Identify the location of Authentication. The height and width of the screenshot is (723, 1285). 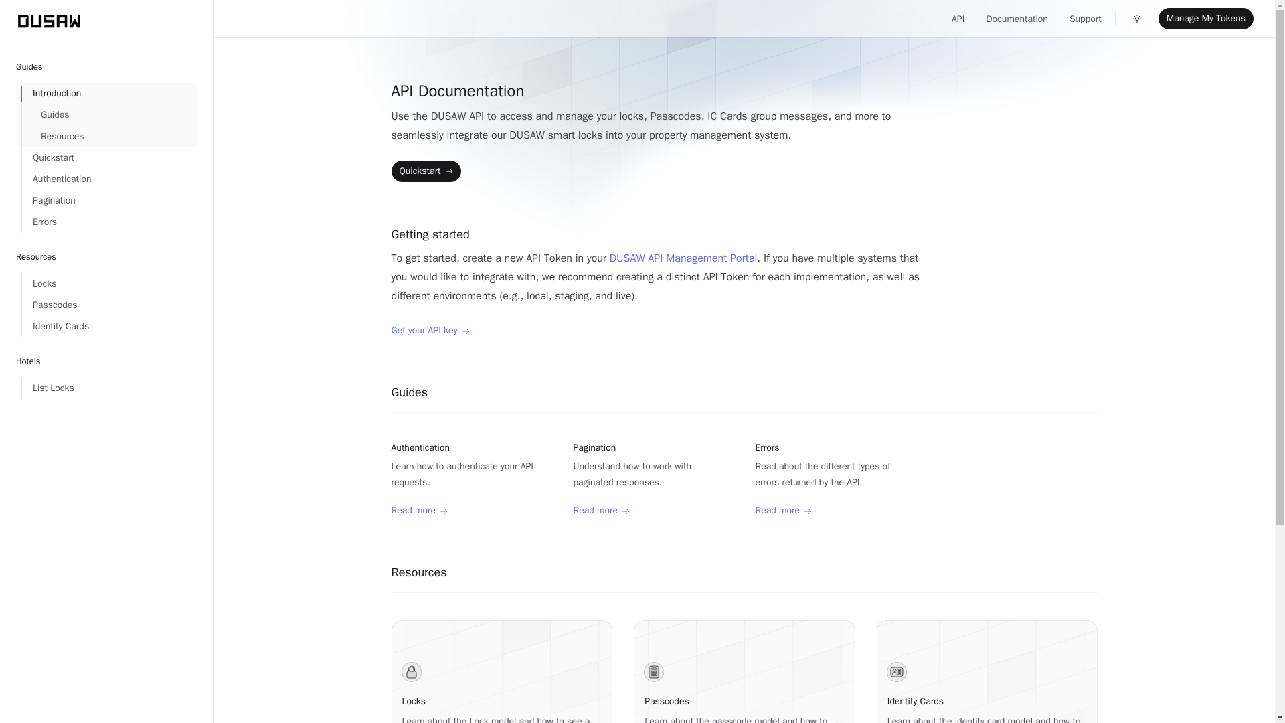
(110, 179).